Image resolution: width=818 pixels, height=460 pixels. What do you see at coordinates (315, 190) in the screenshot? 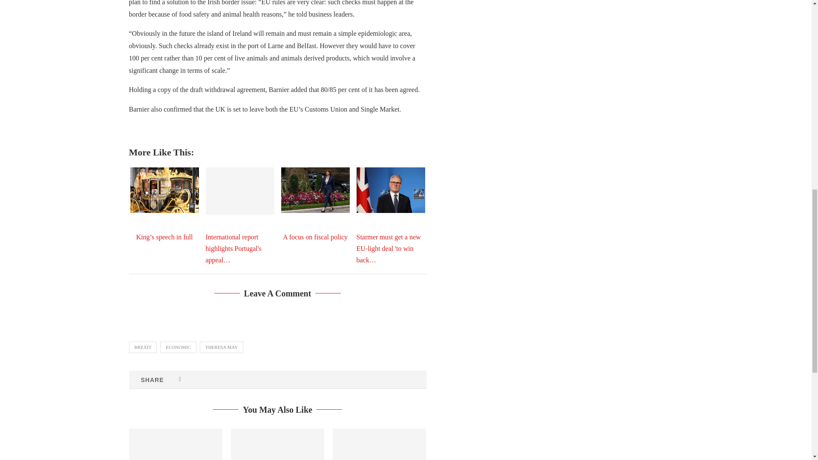
I see `A focus on fiscal policy` at bounding box center [315, 190].